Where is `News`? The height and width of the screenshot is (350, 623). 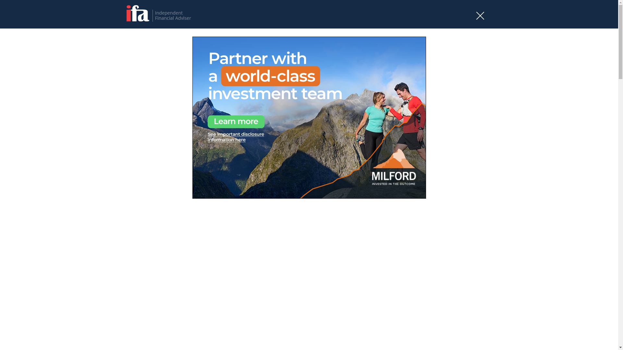
News is located at coordinates (144, 138).